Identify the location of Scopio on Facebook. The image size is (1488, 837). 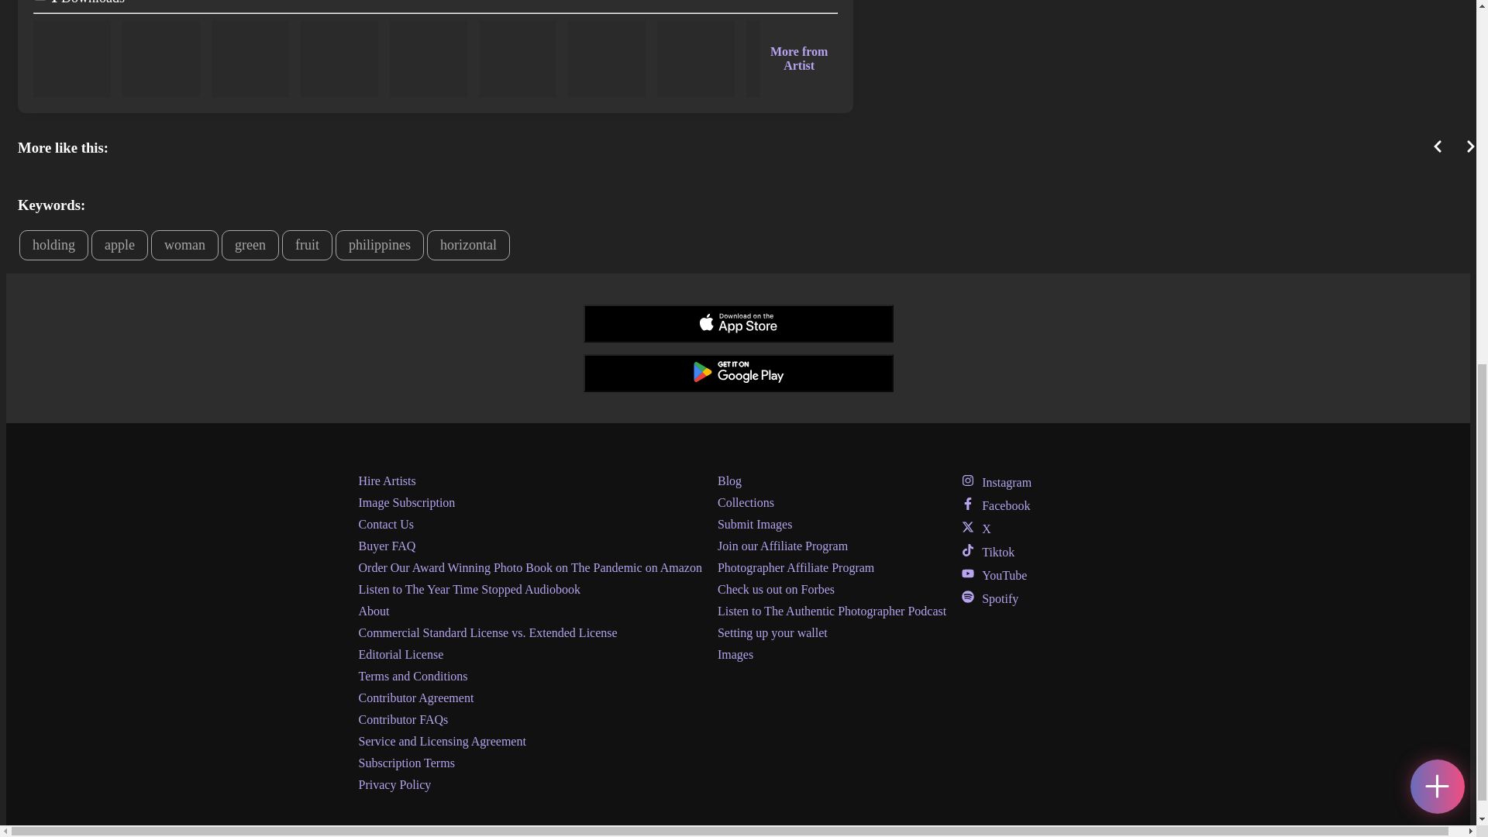
(995, 505).